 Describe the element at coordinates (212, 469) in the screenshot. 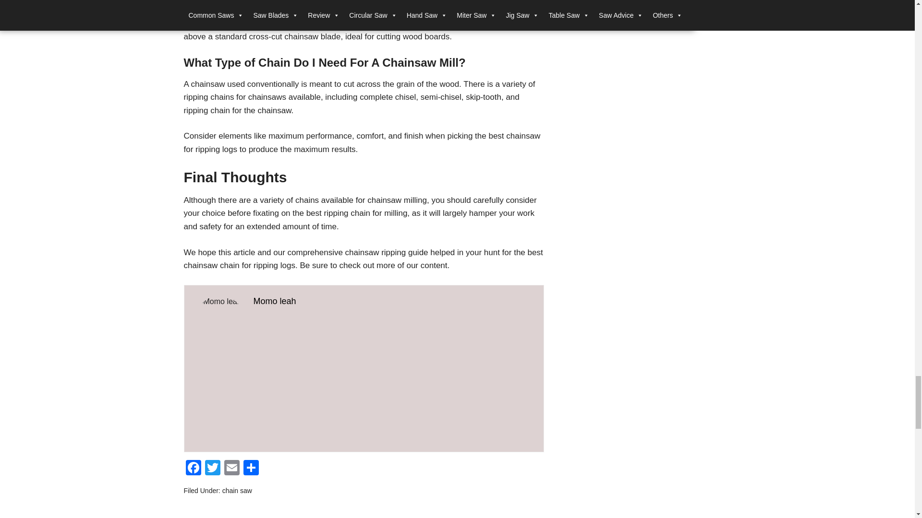

I see `Twitter` at that location.